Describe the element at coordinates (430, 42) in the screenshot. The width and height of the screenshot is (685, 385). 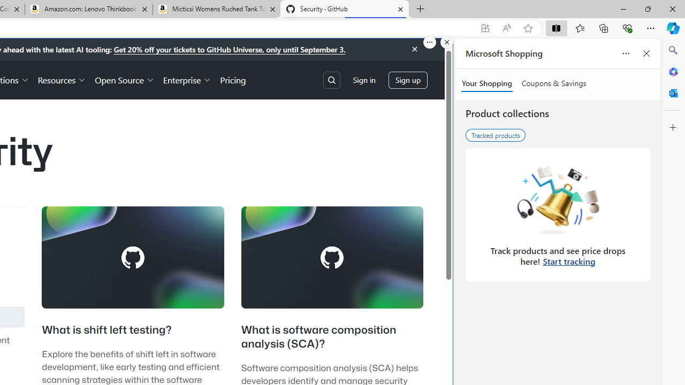
I see `More options.` at that location.